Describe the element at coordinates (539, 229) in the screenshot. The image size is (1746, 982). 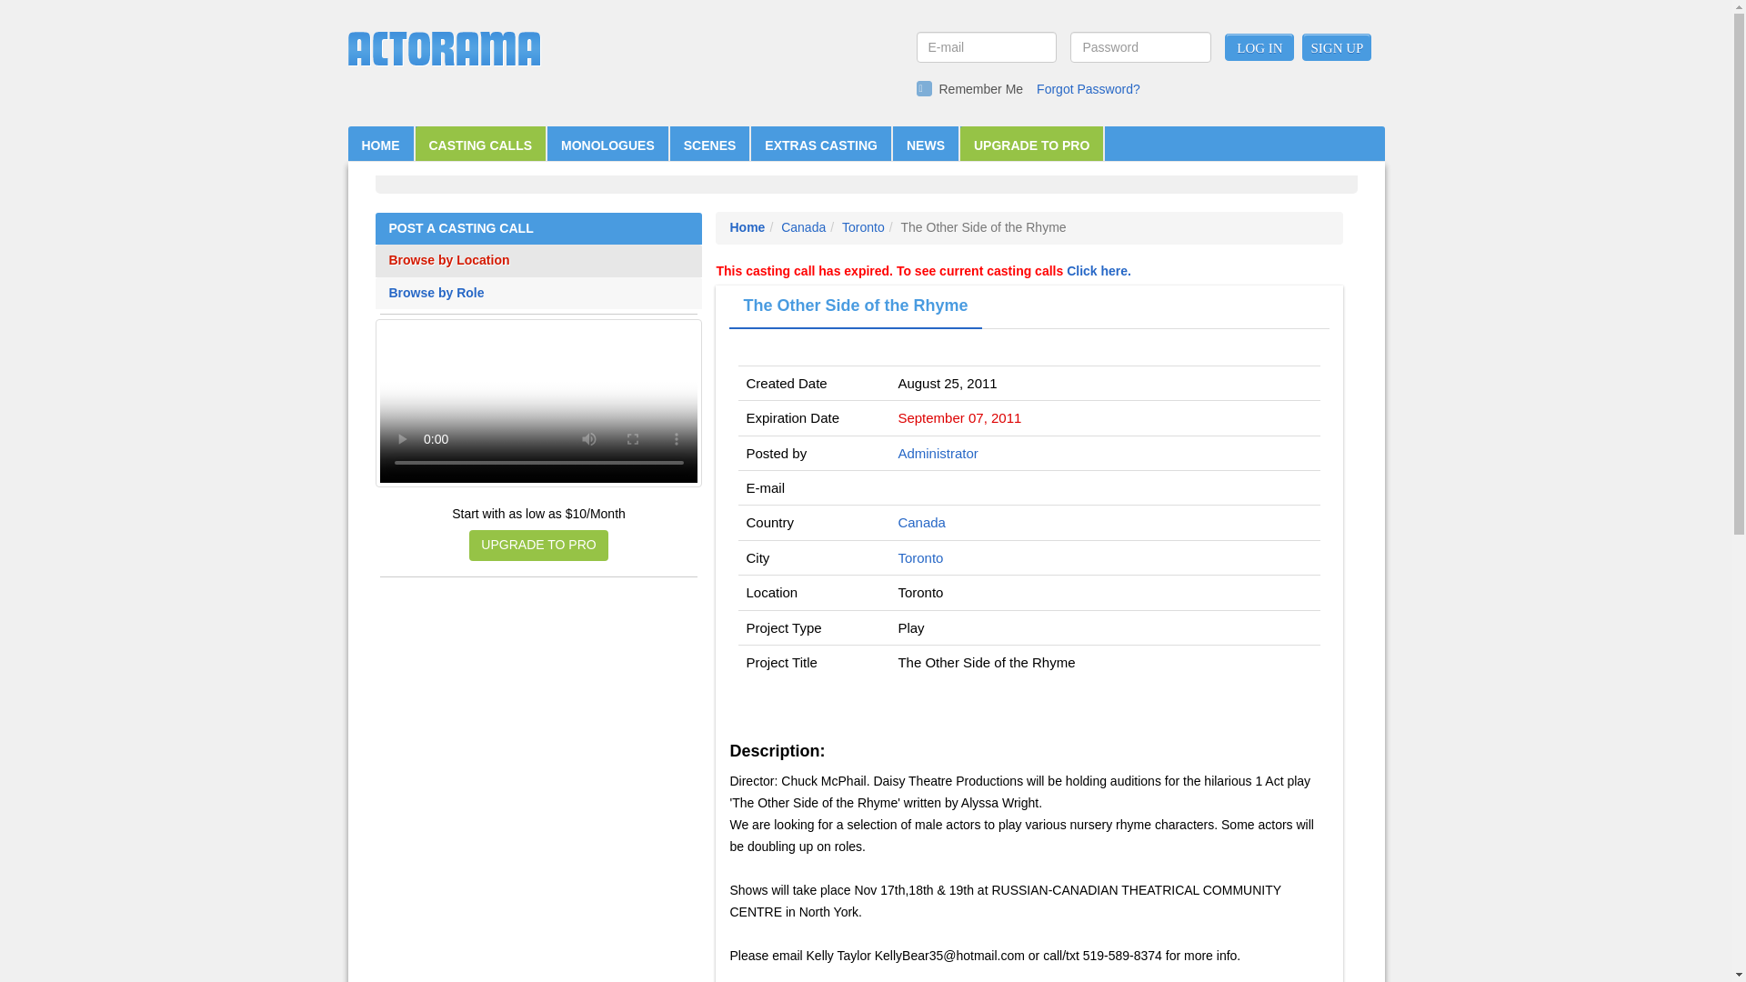
I see `POST A CASTING CALL` at that location.